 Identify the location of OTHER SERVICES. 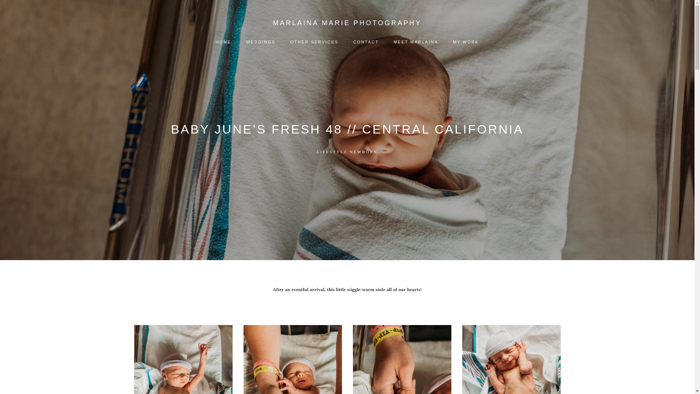
(314, 42).